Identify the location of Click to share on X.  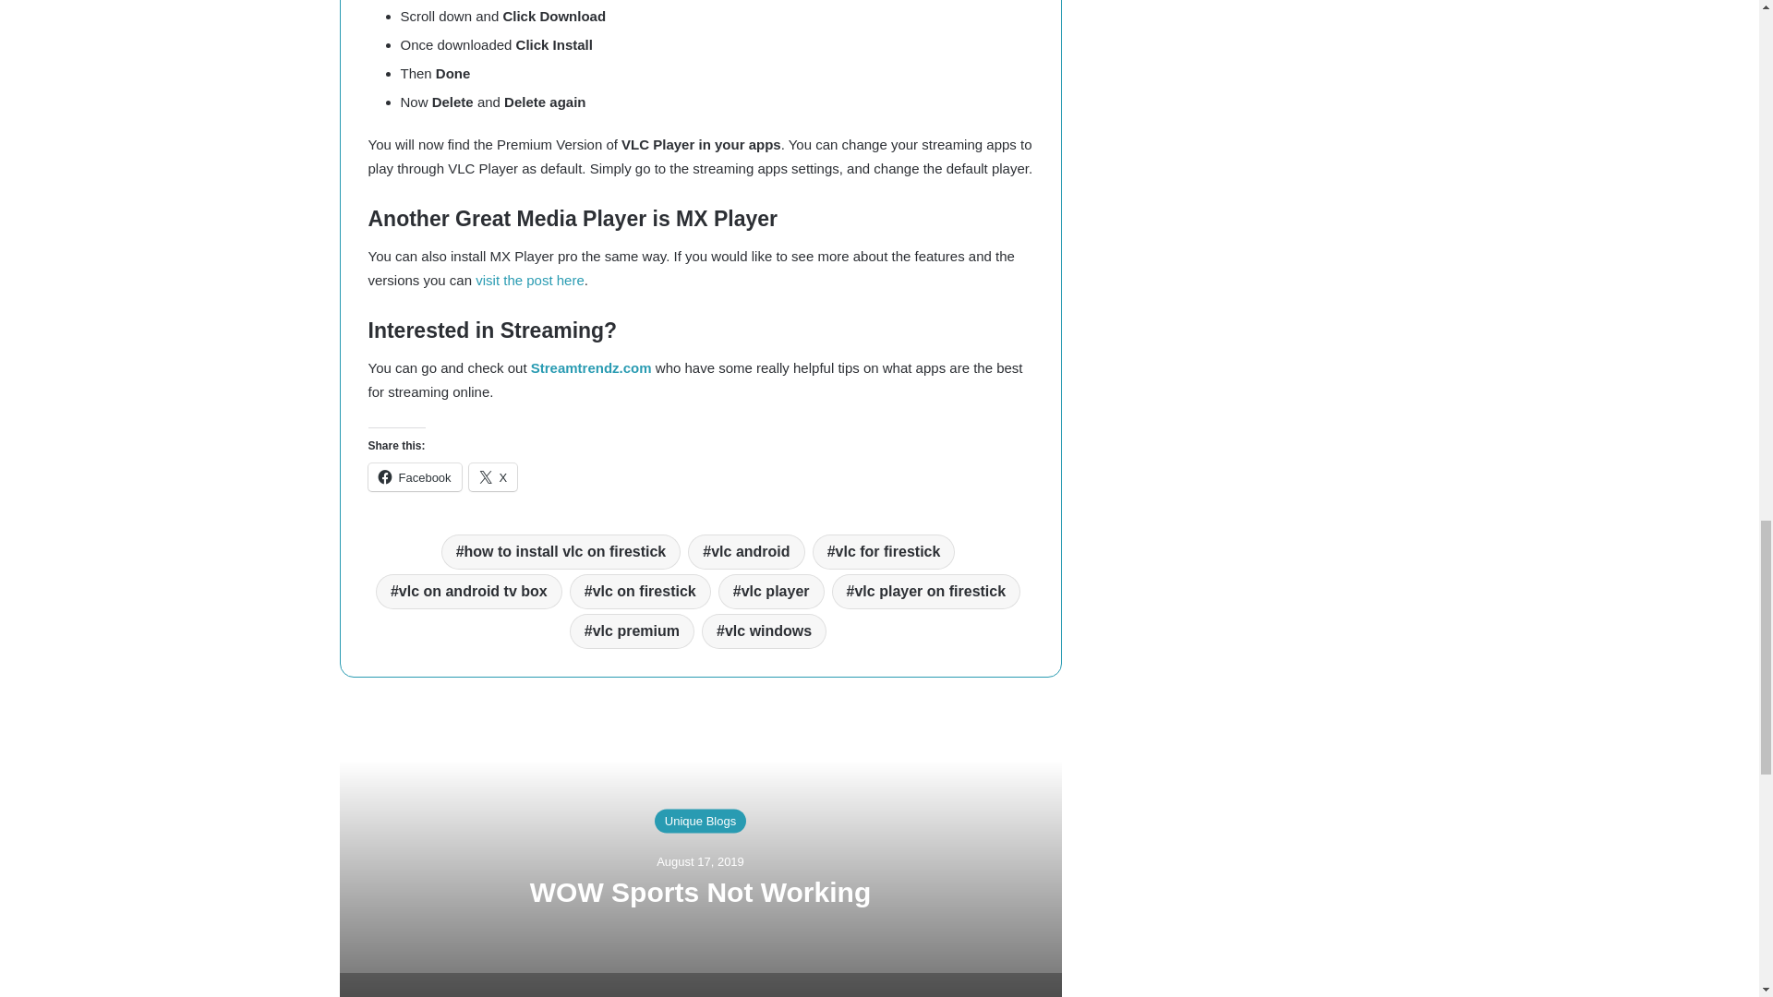
(493, 477).